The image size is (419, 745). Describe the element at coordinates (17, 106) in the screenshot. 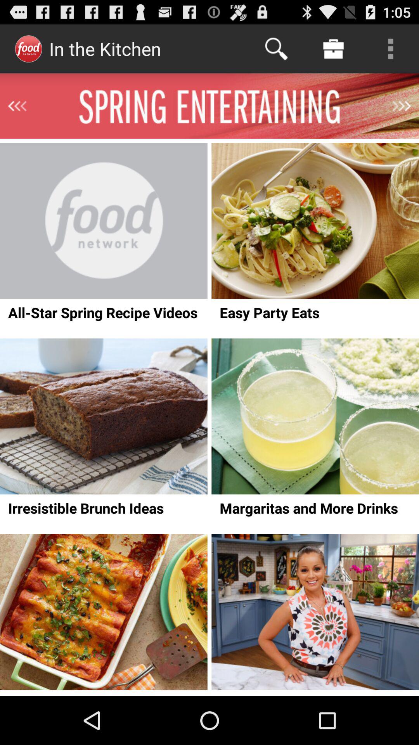

I see `go previous` at that location.